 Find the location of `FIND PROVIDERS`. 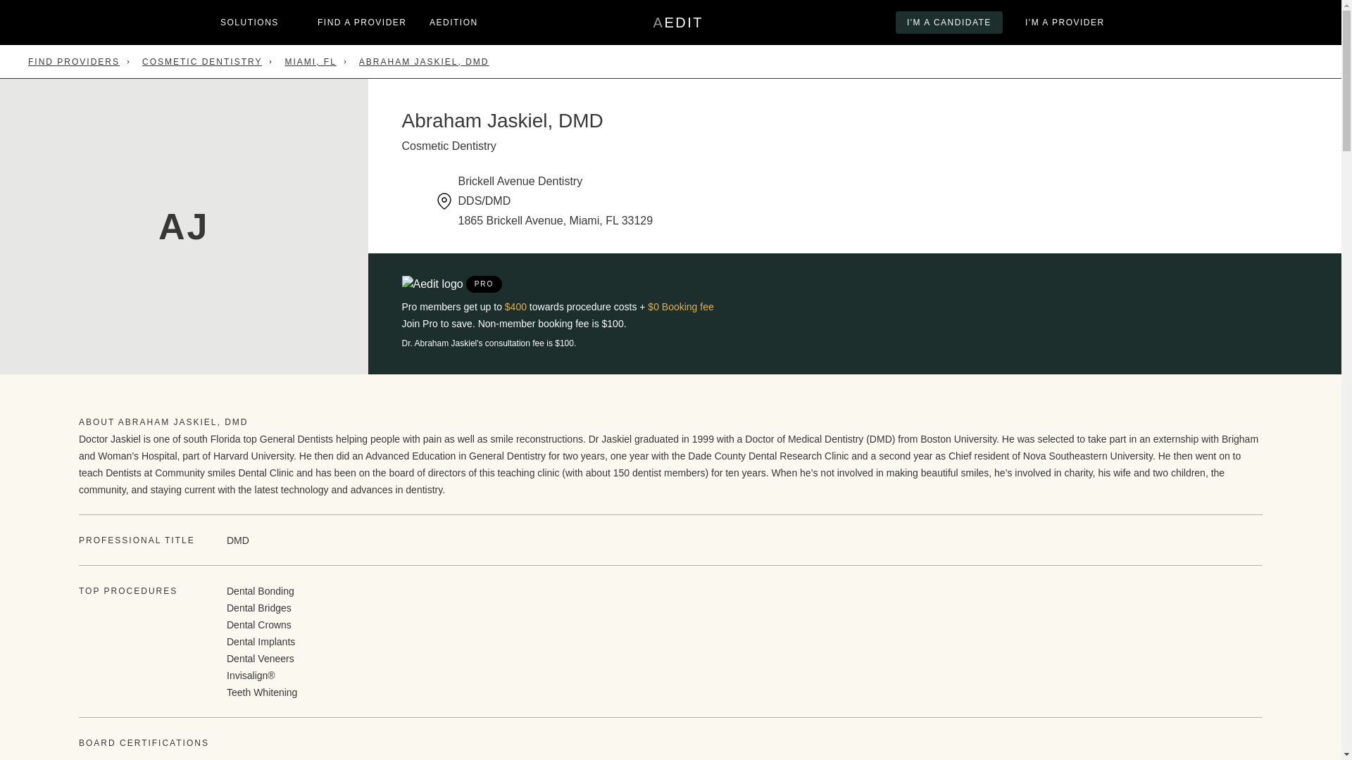

FIND PROVIDERS is located at coordinates (74, 62).